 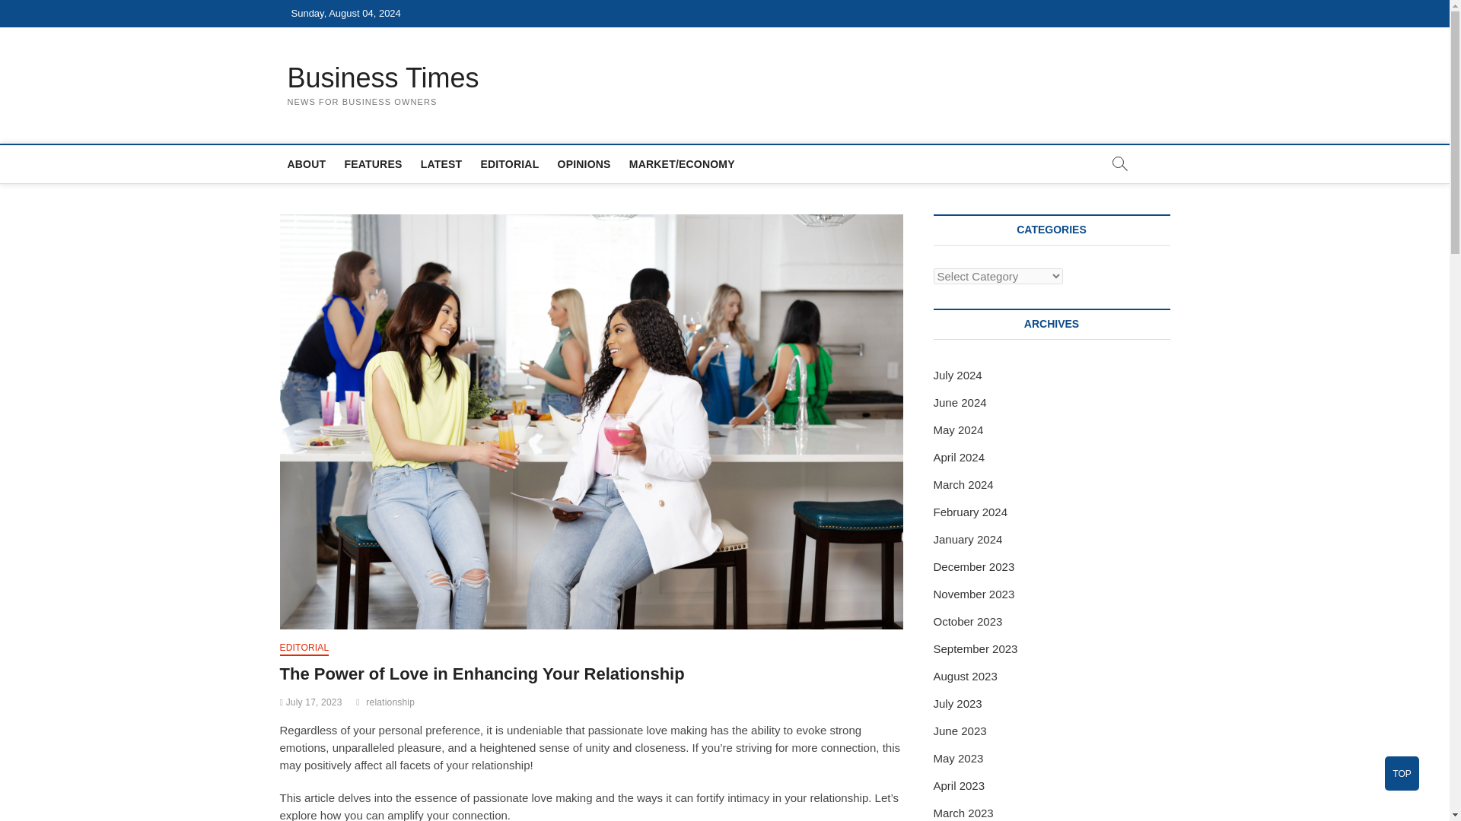 I want to click on May 2023, so click(x=958, y=758).